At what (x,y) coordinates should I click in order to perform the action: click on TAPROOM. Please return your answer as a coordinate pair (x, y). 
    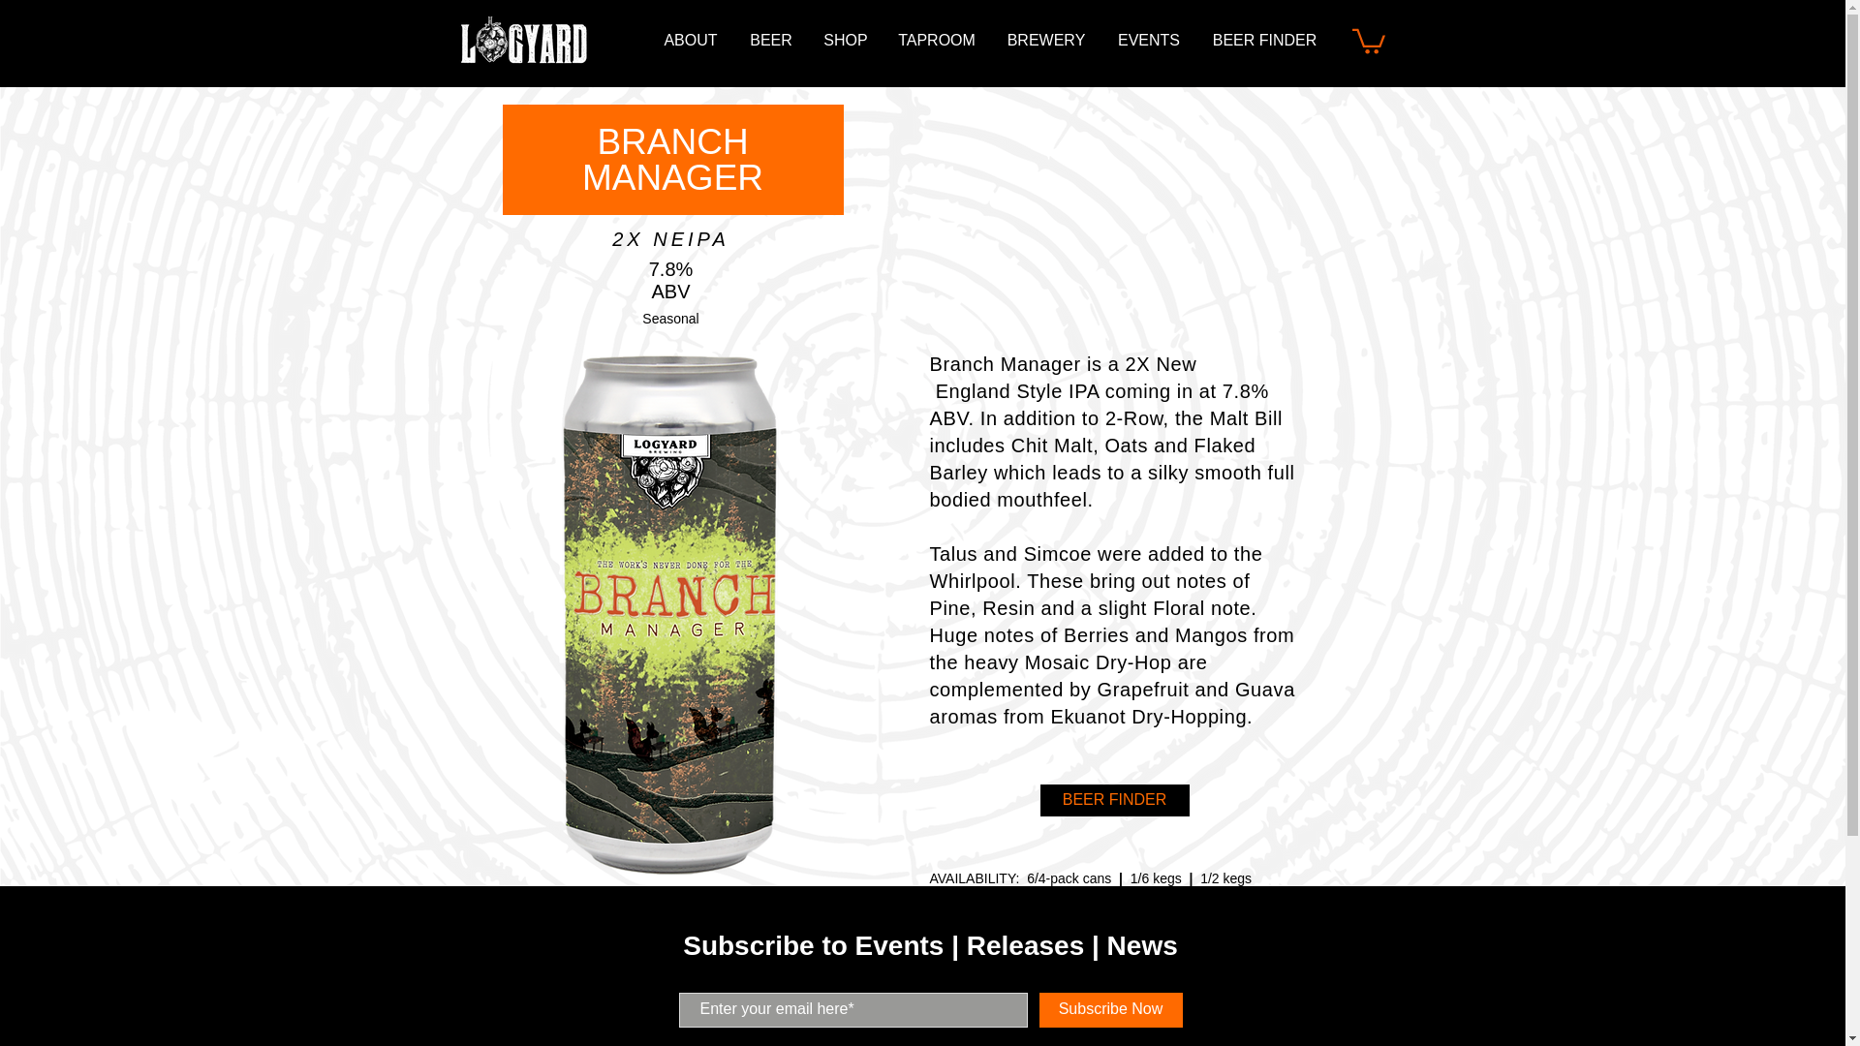
    Looking at the image, I should click on (936, 41).